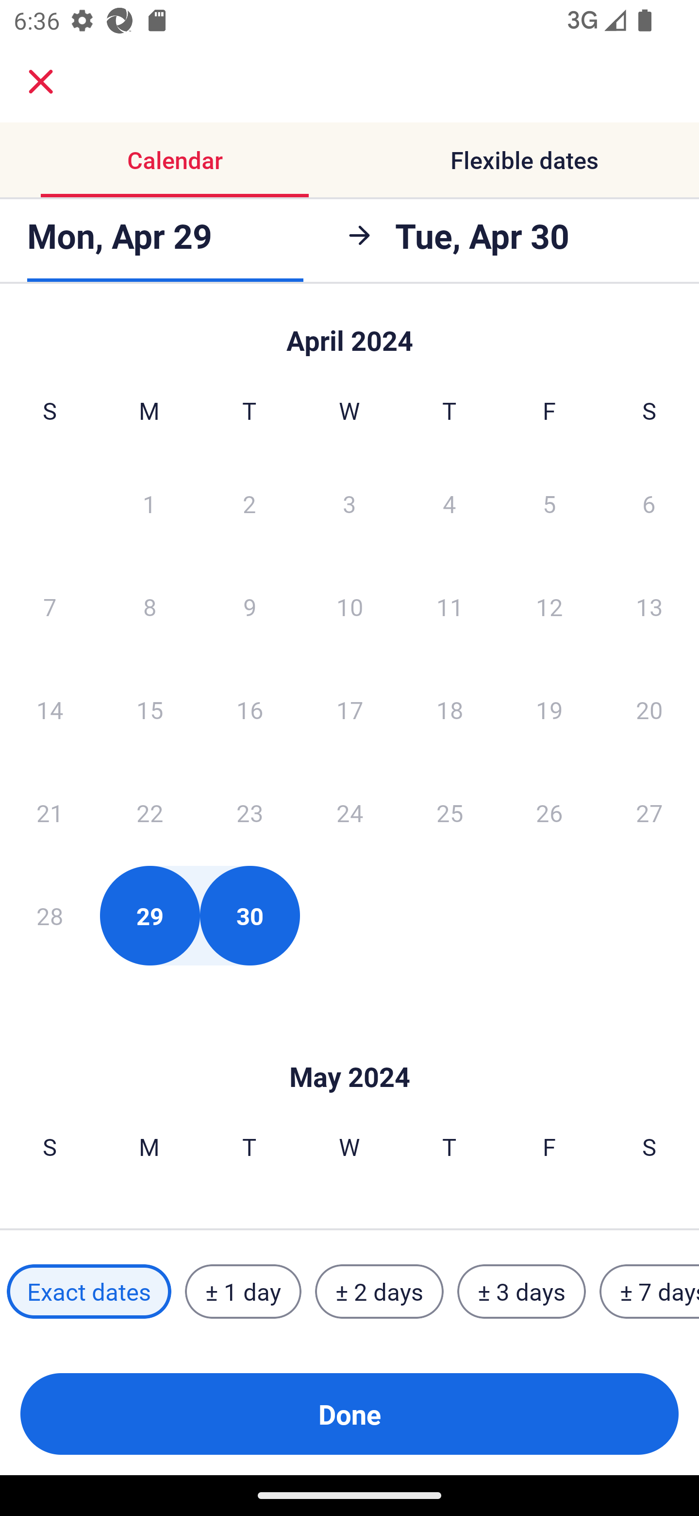 This screenshot has height=1516, width=699. What do you see at coordinates (250, 812) in the screenshot?
I see `23 Tuesday, April 23, 2024` at bounding box center [250, 812].